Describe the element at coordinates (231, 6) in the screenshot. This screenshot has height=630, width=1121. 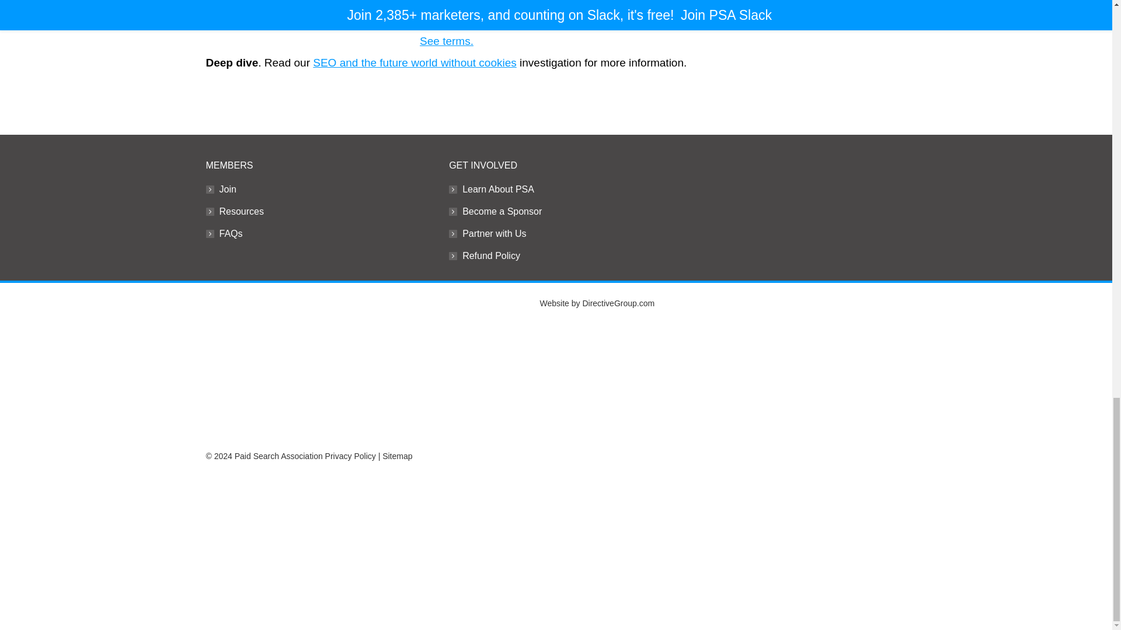
I see `Subscribe` at that location.